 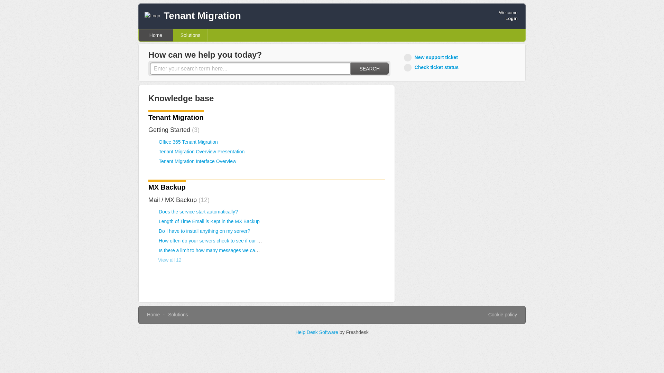 What do you see at coordinates (165, 260) in the screenshot?
I see `View all 12` at bounding box center [165, 260].